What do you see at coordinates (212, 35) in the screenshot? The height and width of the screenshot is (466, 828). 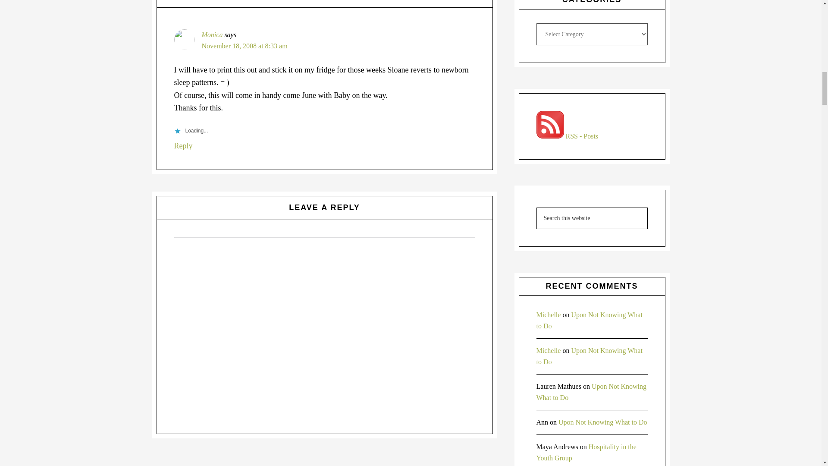 I see `Monica` at bounding box center [212, 35].